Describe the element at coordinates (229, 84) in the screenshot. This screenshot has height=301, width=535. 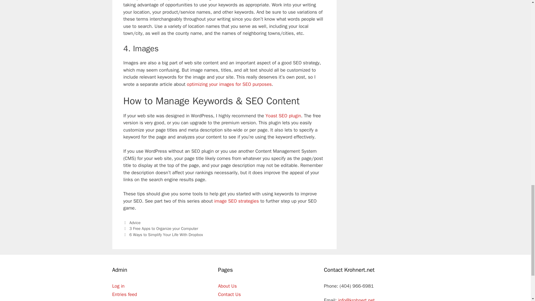
I see `optimizing your images for SEO purposes` at that location.